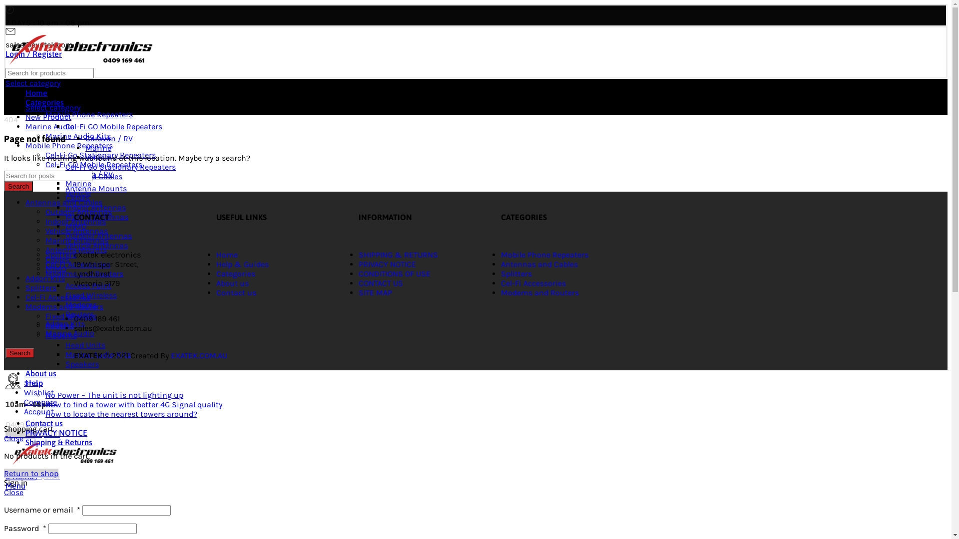 The height and width of the screenshot is (539, 959). Describe the element at coordinates (199, 355) in the screenshot. I see `EXATEK.COM.AU` at that location.